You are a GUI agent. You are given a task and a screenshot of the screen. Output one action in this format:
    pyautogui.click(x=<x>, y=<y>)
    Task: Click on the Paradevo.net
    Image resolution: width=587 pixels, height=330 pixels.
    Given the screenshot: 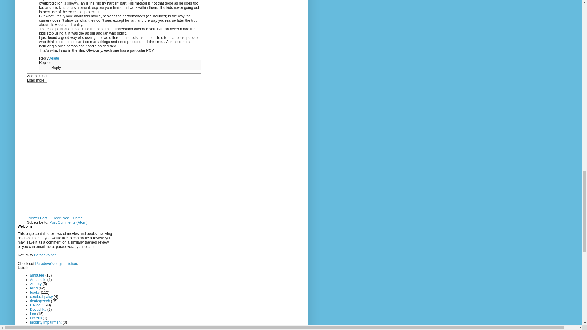 What is the action you would take?
    pyautogui.click(x=45, y=255)
    